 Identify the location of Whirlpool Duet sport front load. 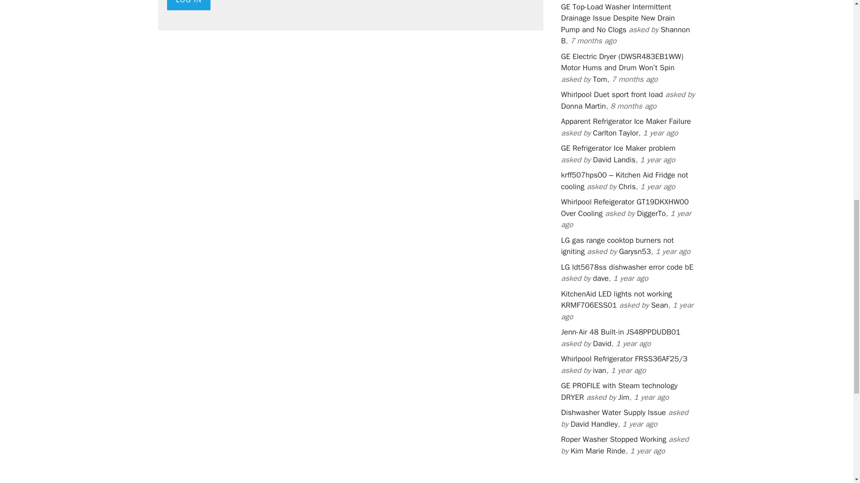
(611, 94).